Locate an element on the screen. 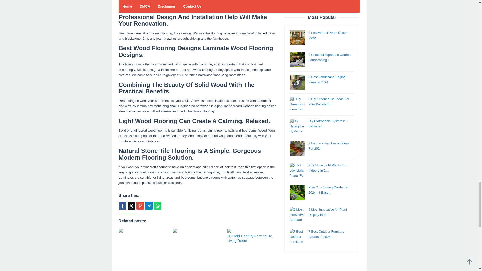 This screenshot has height=271, width=482. Tweet this is located at coordinates (131, 206).